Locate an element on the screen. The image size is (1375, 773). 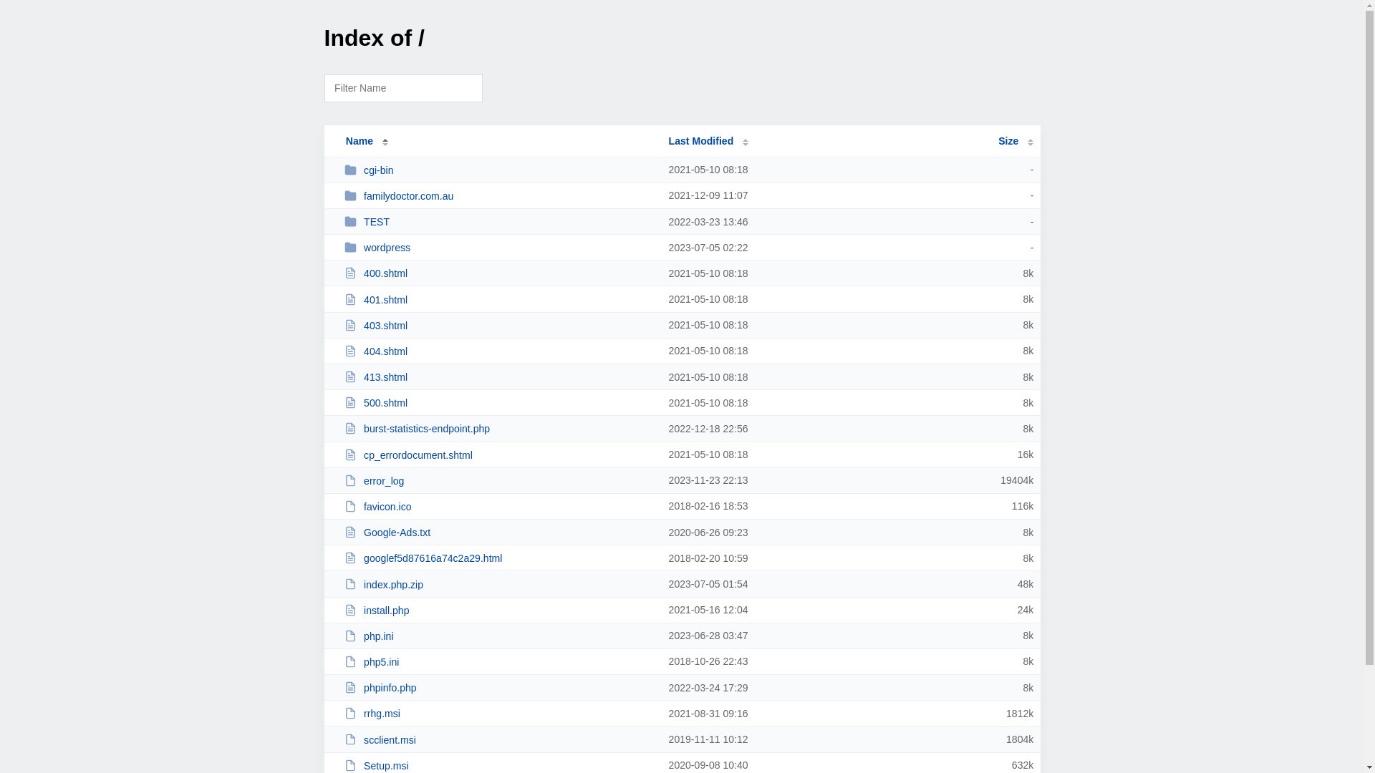
wordpress is located at coordinates (500, 248).